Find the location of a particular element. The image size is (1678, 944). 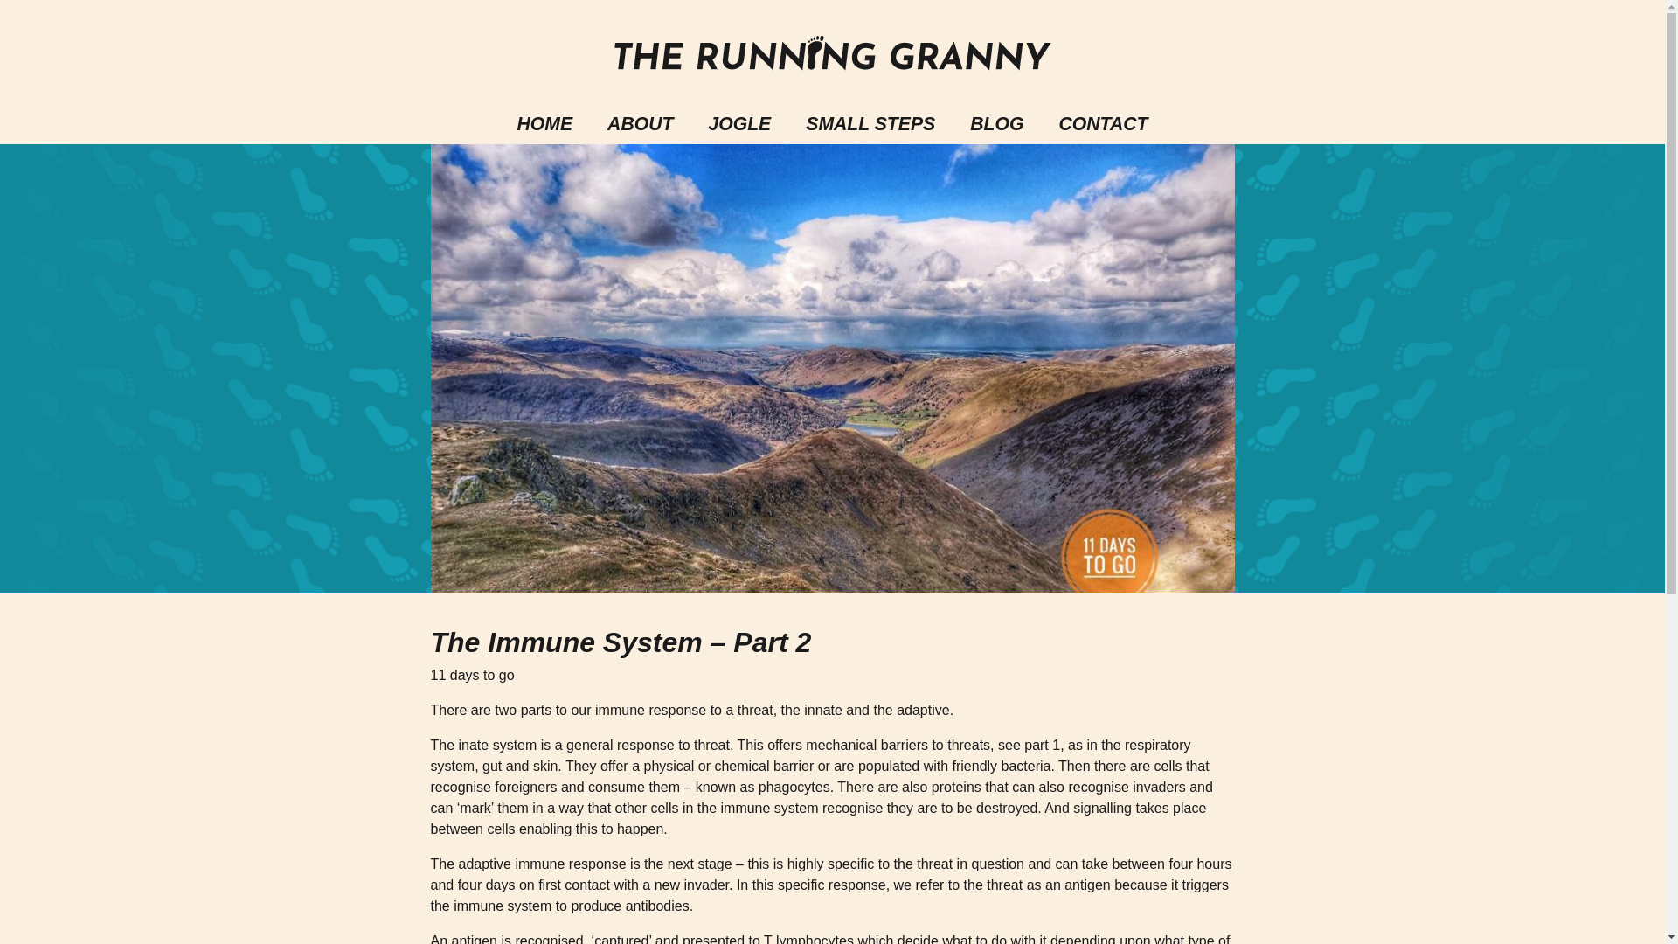

ABOUT is located at coordinates (640, 123).